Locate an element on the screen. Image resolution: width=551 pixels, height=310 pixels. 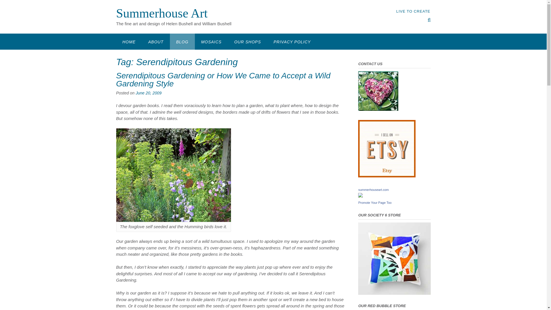
contact us is located at coordinates (378, 109).